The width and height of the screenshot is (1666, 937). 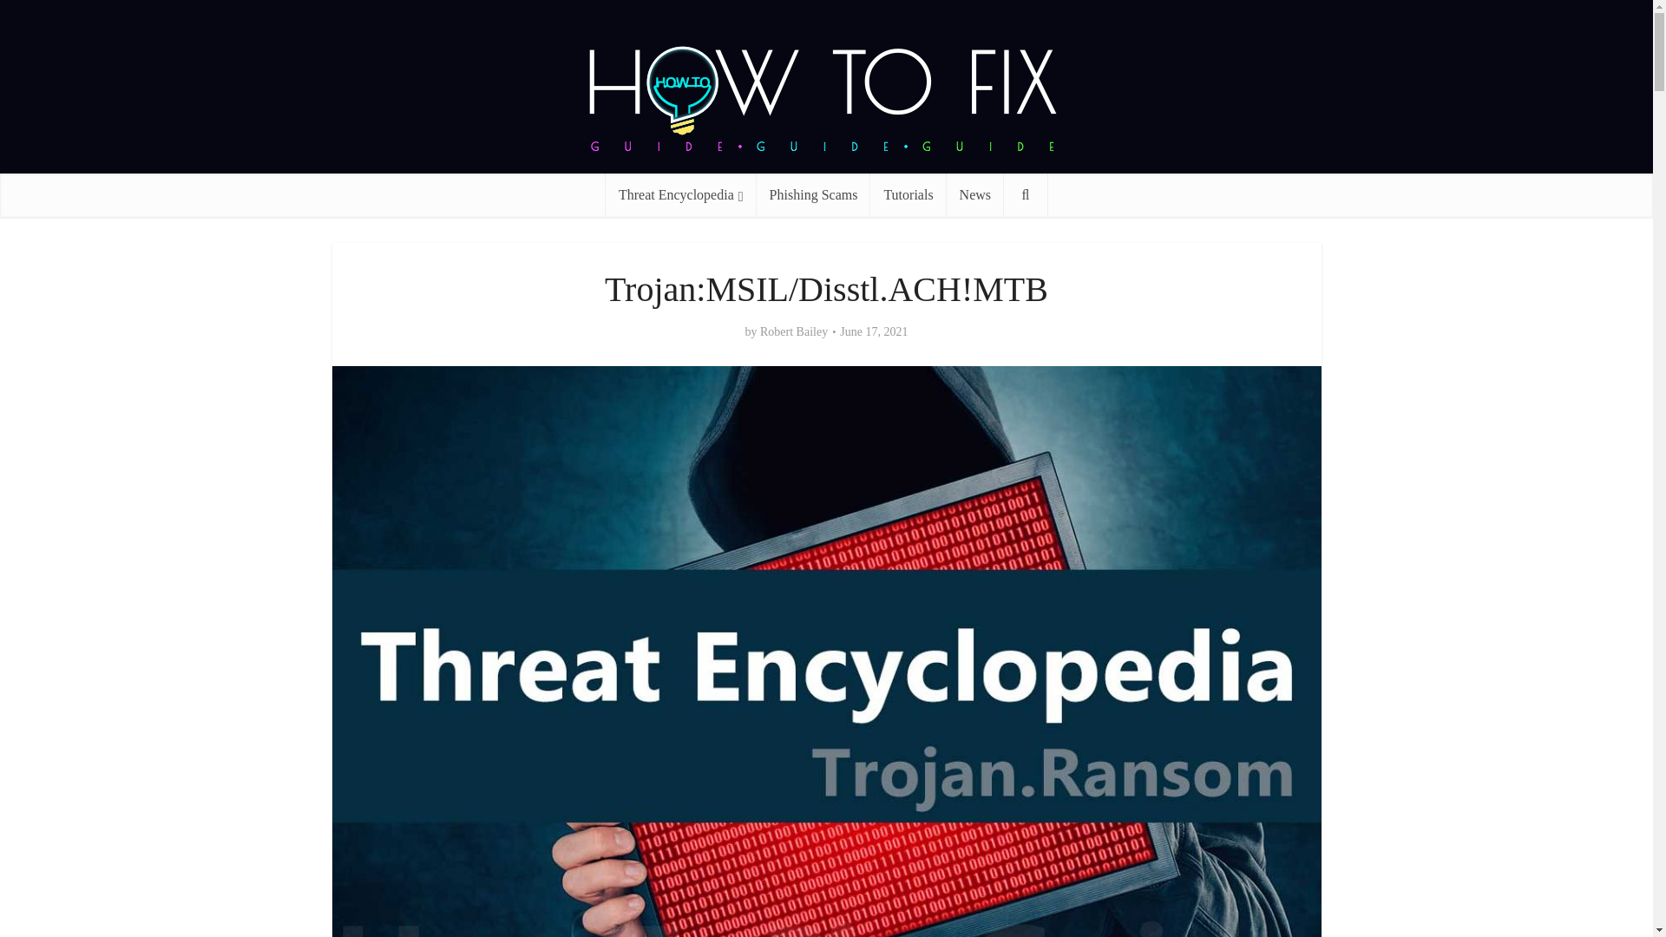 What do you see at coordinates (908, 194) in the screenshot?
I see `Tutorials` at bounding box center [908, 194].